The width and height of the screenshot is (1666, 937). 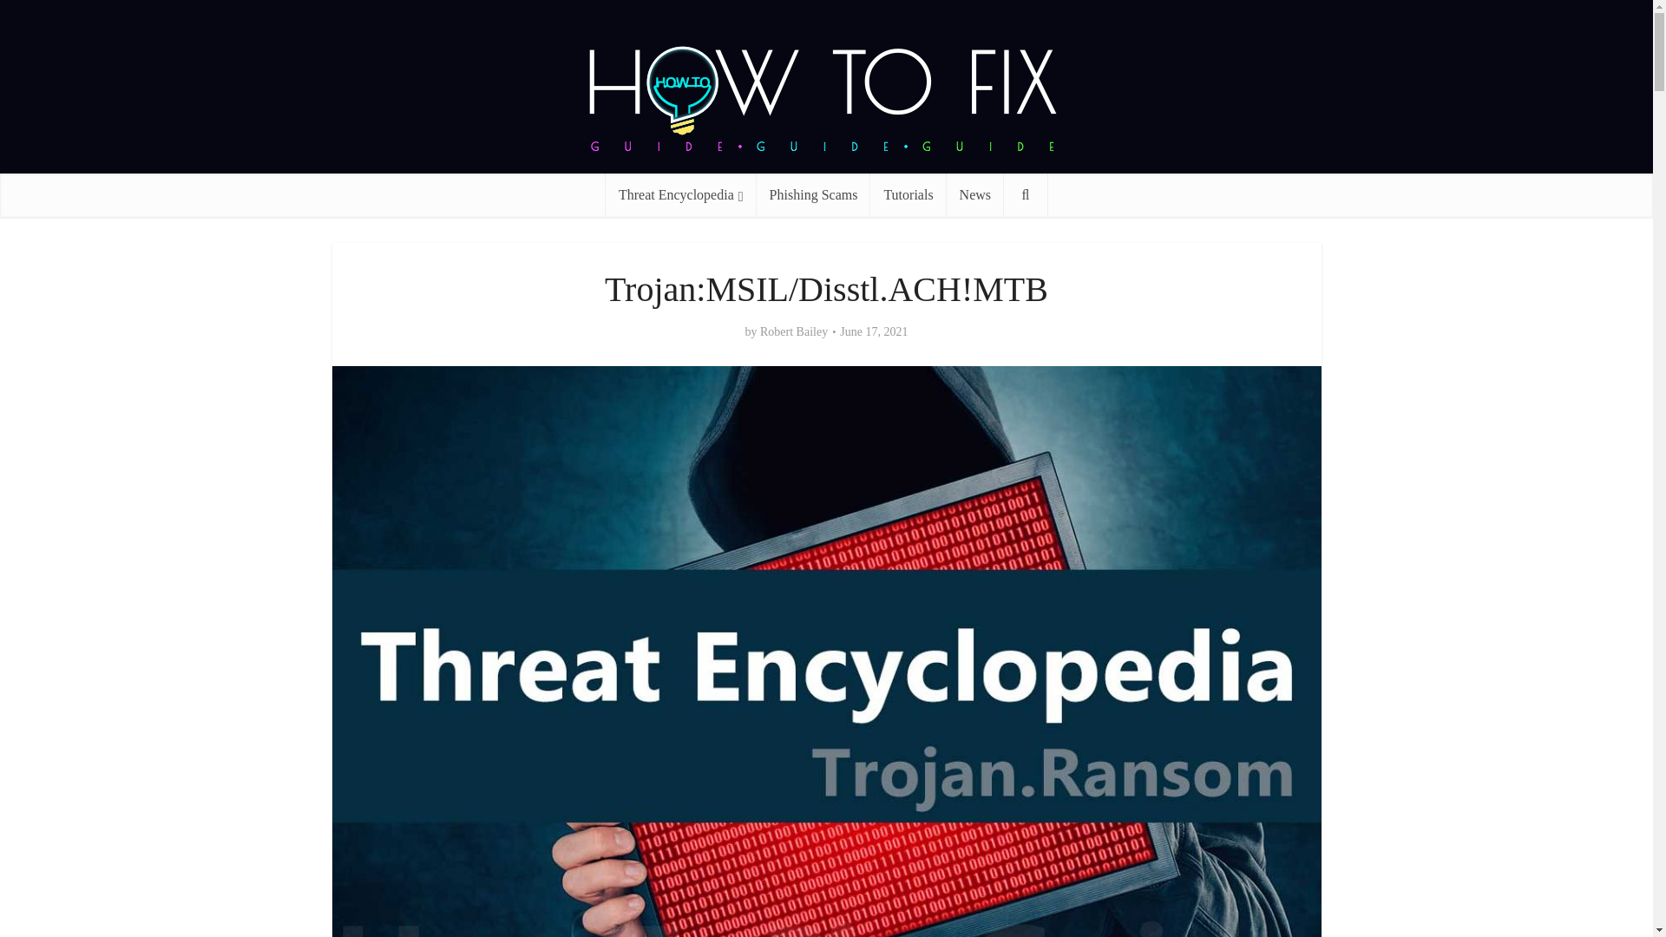 What do you see at coordinates (908, 194) in the screenshot?
I see `Tutorials` at bounding box center [908, 194].